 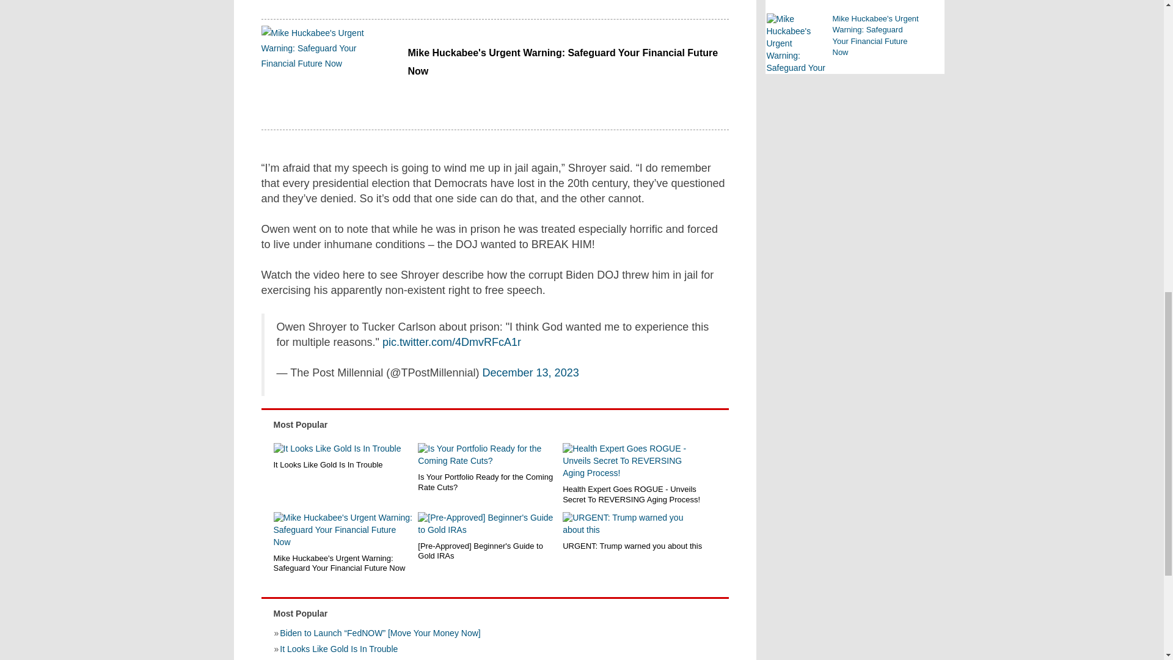 What do you see at coordinates (530, 373) in the screenshot?
I see `December 13, 2023` at bounding box center [530, 373].